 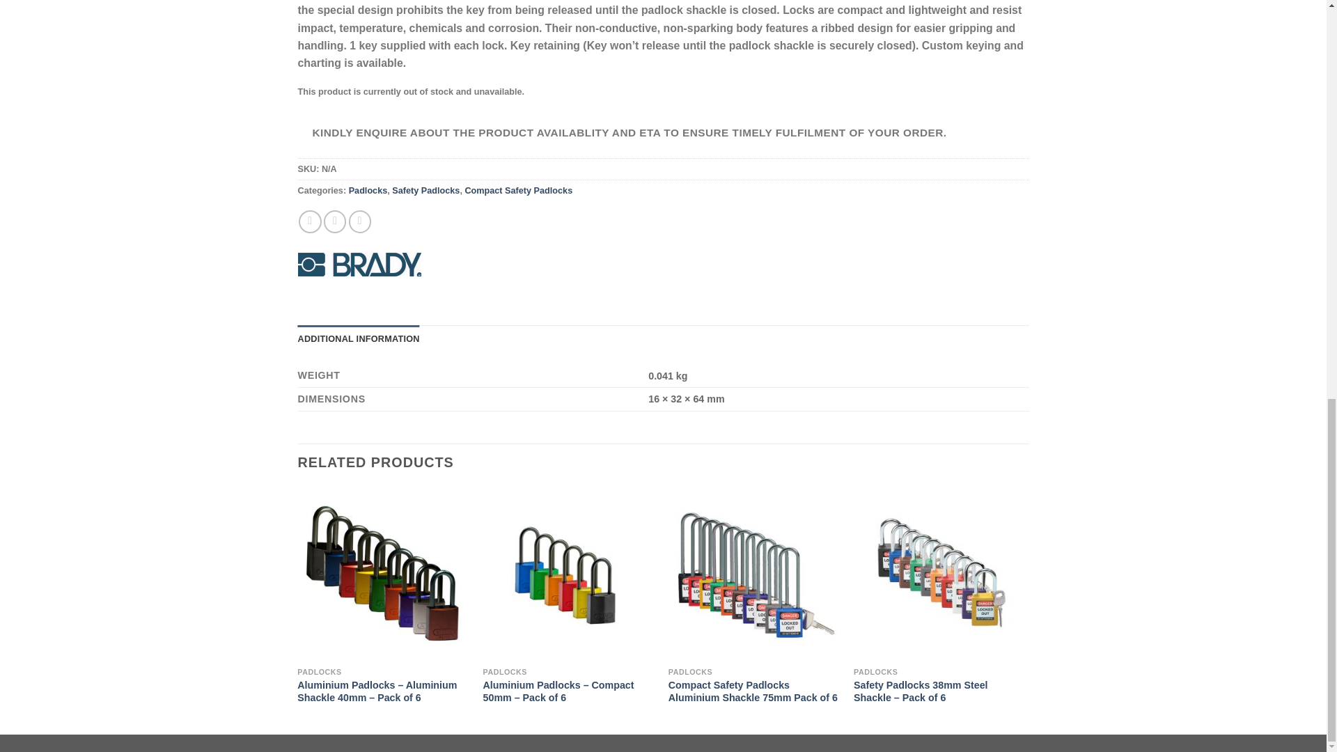 I want to click on Share on Facebook, so click(x=310, y=221).